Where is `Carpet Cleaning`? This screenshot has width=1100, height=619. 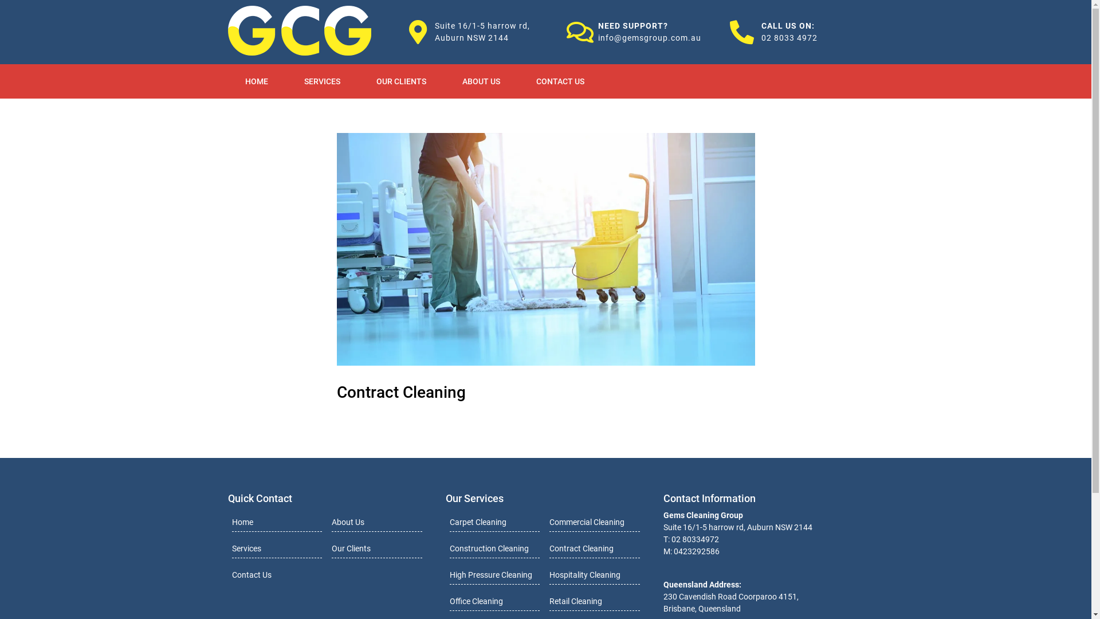
Carpet Cleaning is located at coordinates (494, 523).